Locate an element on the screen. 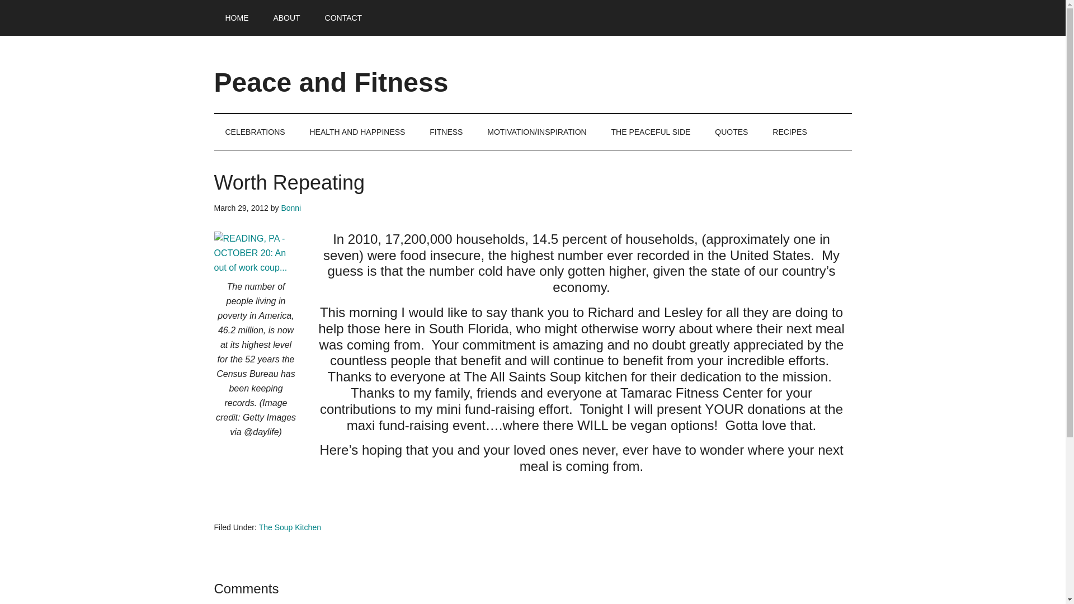 The width and height of the screenshot is (1074, 604). ABOUT is located at coordinates (286, 18).